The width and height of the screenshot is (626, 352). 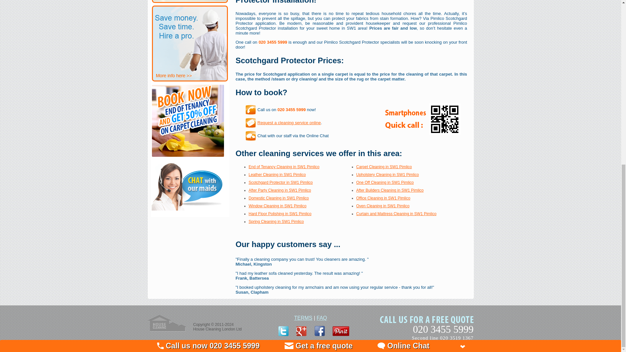 What do you see at coordinates (284, 167) in the screenshot?
I see `End of Tenancy Cleaning in SW1 Pimlico` at bounding box center [284, 167].